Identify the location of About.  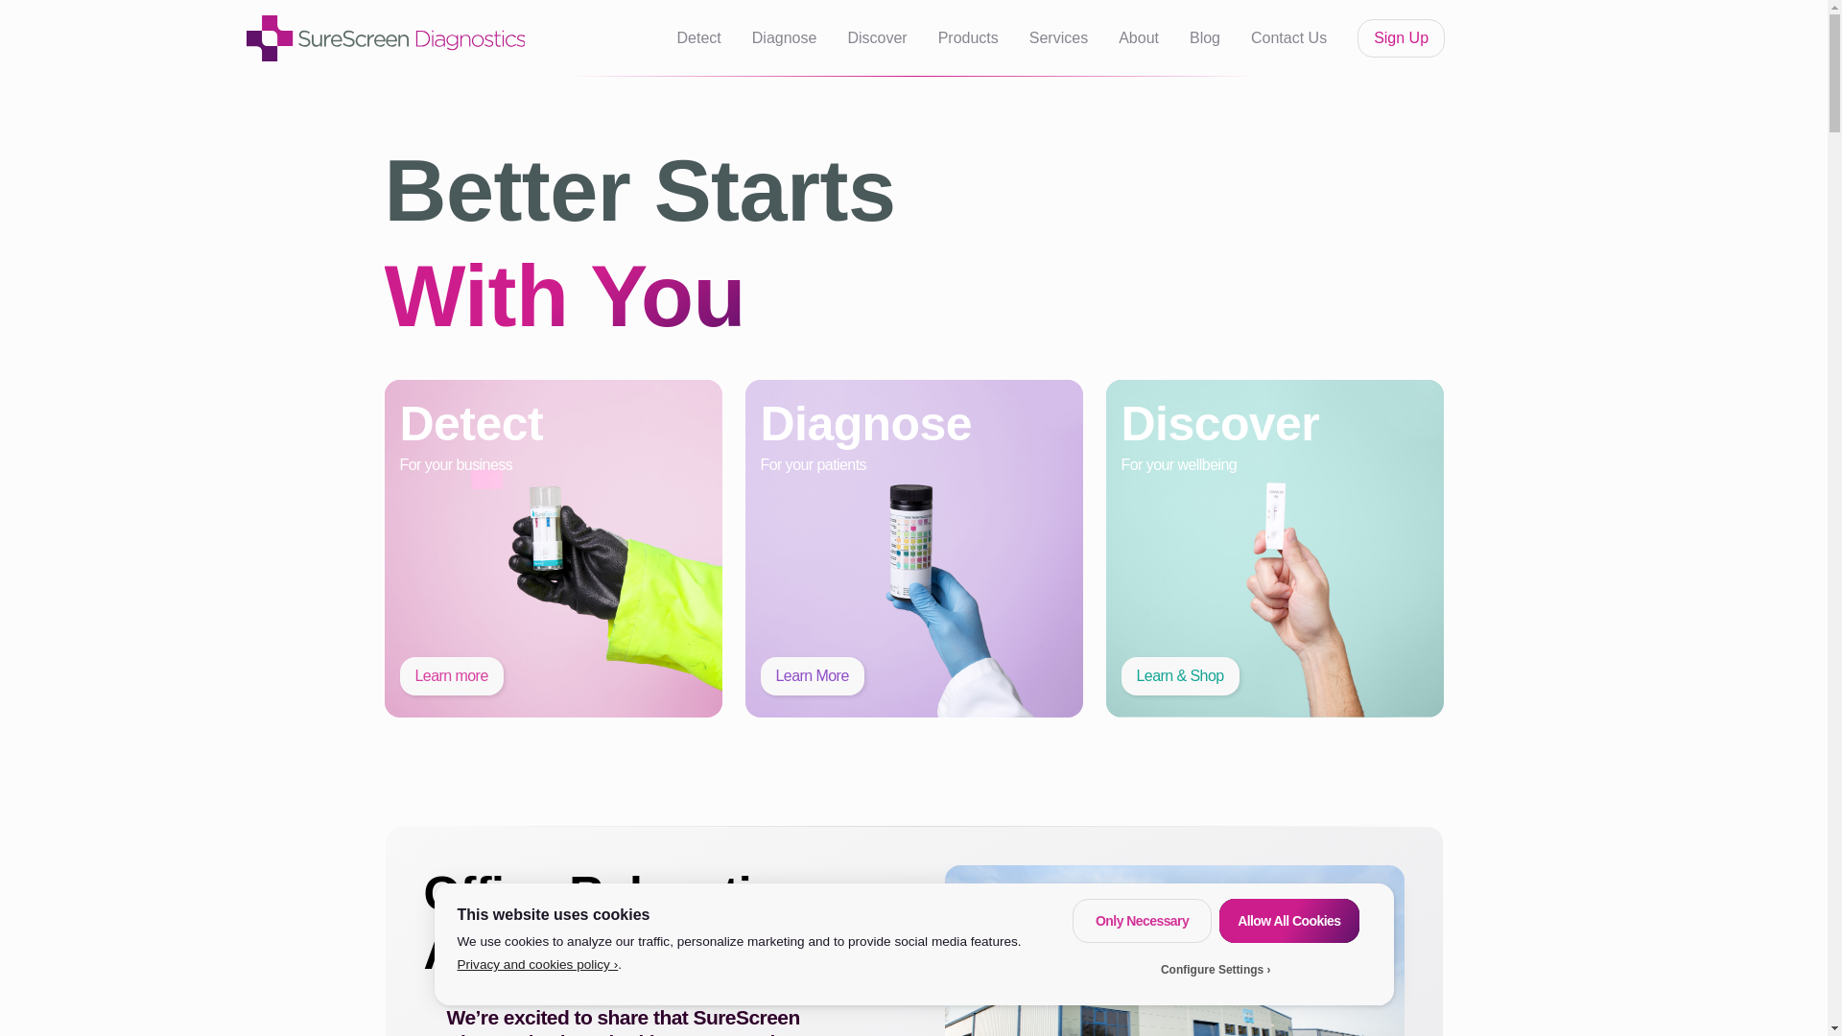
(1138, 38).